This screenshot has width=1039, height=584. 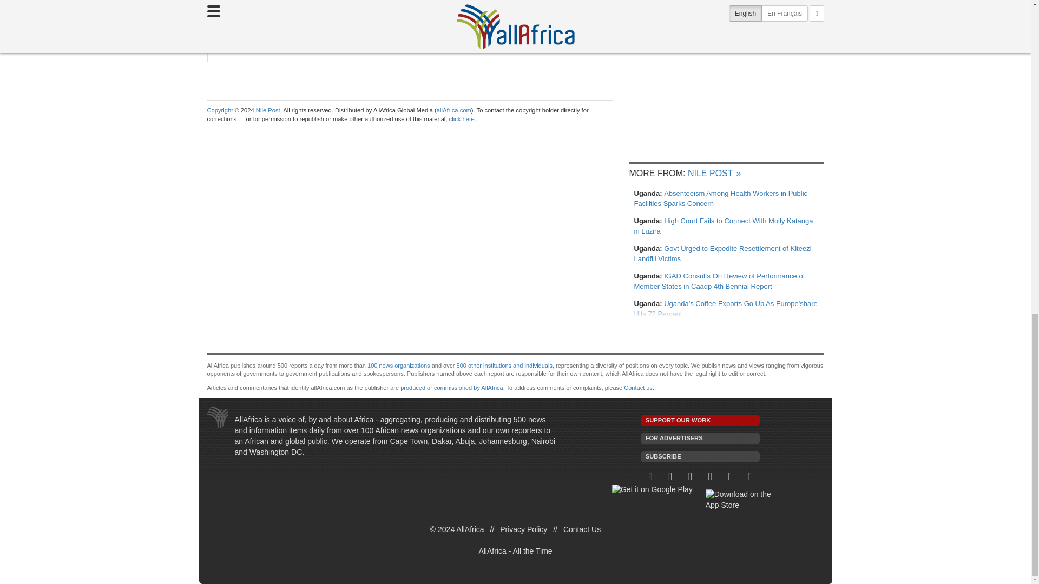 What do you see at coordinates (278, 8) in the screenshot?
I see `original article` at bounding box center [278, 8].